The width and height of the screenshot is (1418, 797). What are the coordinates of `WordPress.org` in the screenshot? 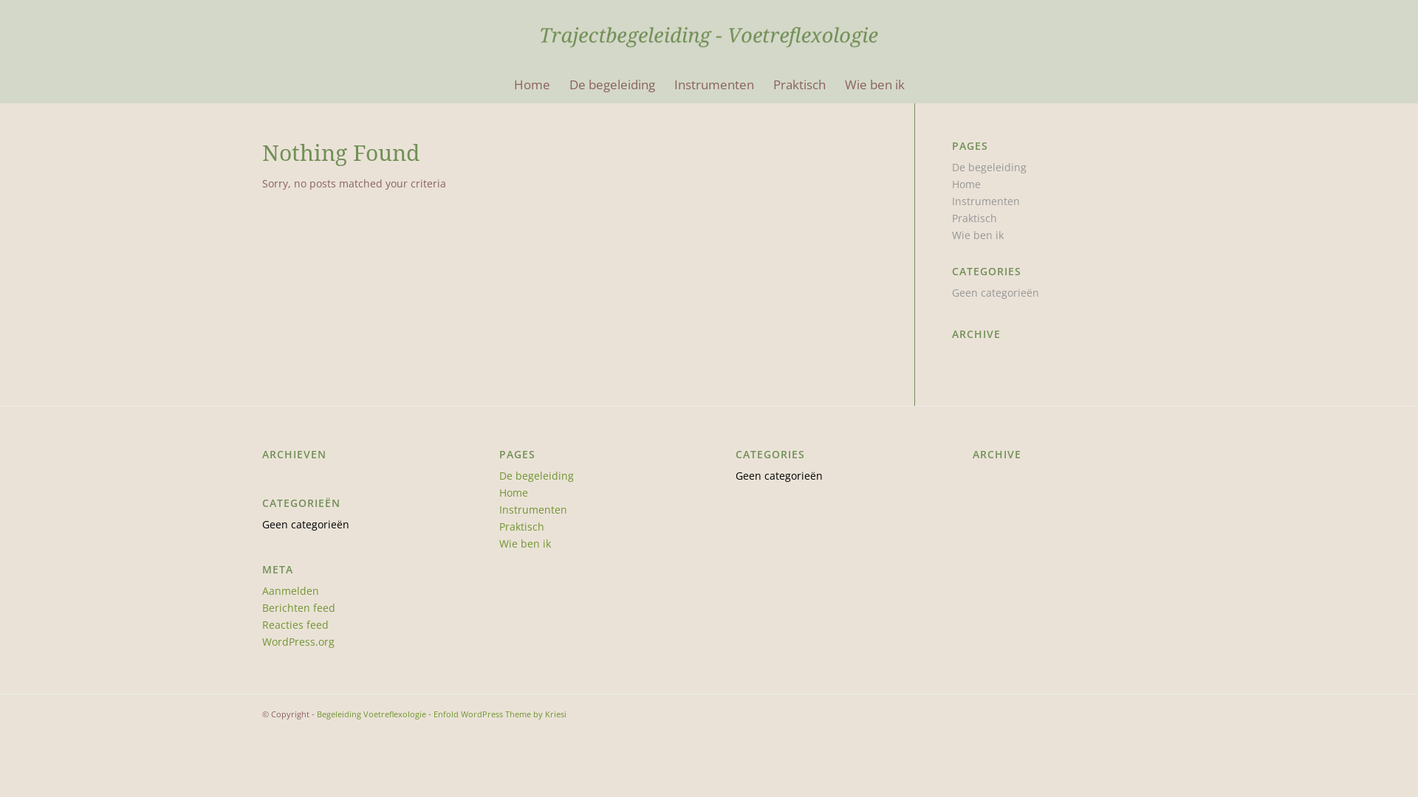 It's located at (298, 642).